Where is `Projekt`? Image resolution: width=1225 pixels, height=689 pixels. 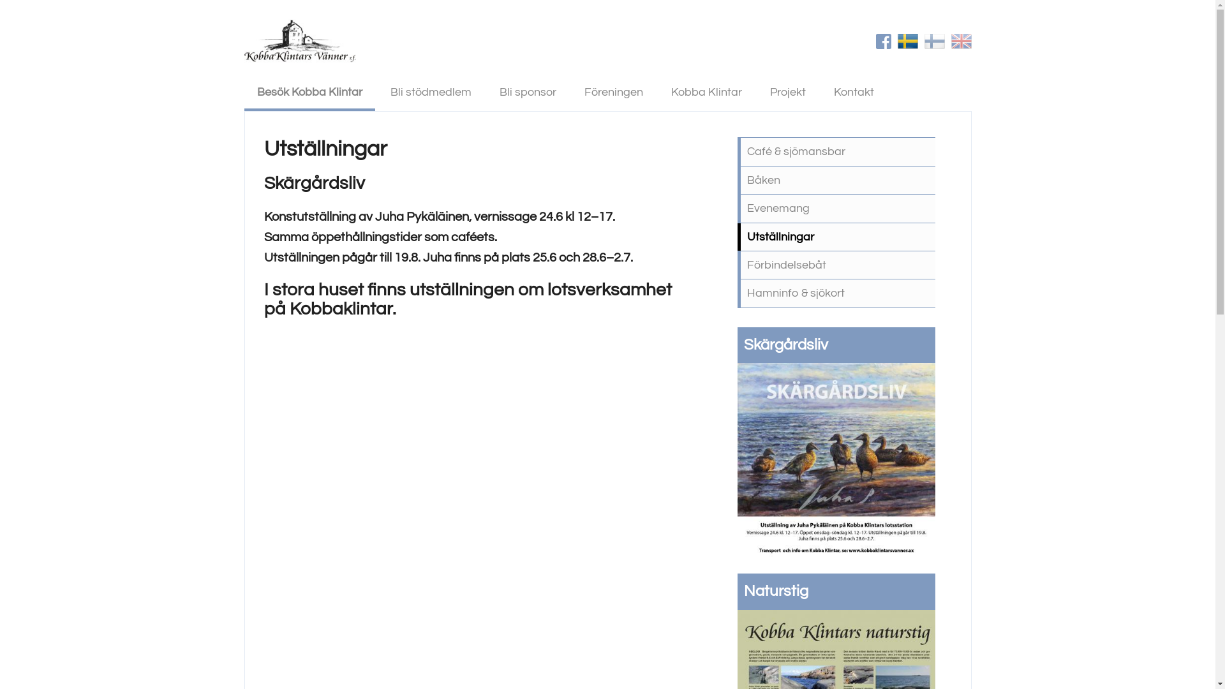
Projekt is located at coordinates (787, 92).